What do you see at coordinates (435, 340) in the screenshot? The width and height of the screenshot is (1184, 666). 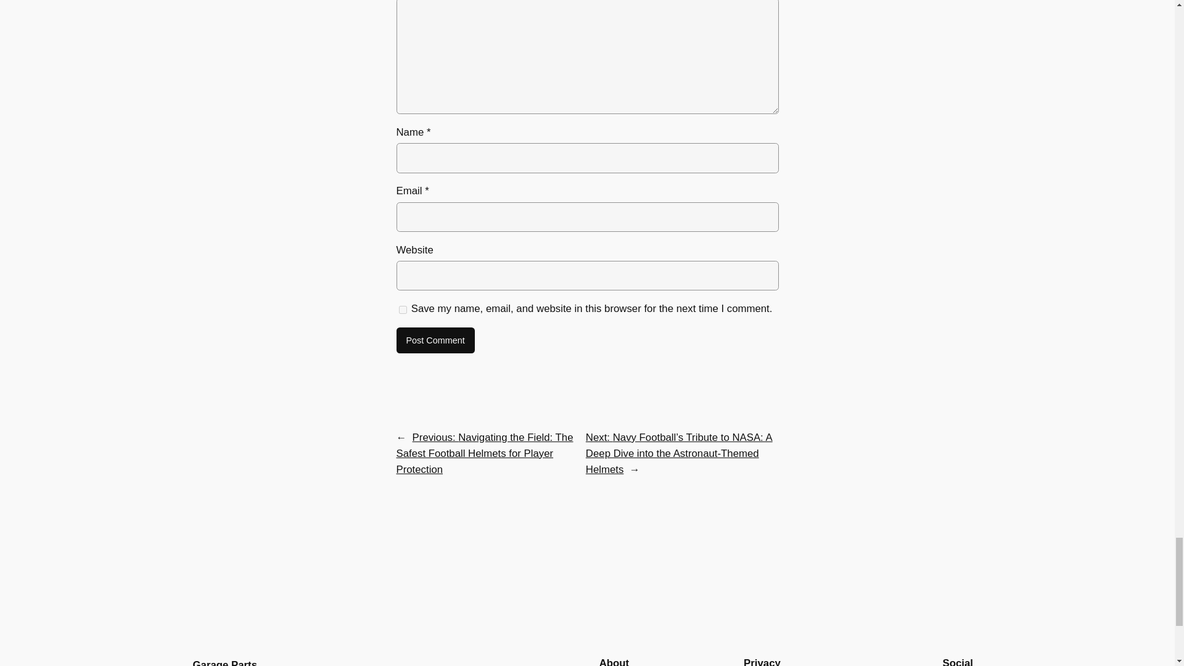 I see `Post Comment` at bounding box center [435, 340].